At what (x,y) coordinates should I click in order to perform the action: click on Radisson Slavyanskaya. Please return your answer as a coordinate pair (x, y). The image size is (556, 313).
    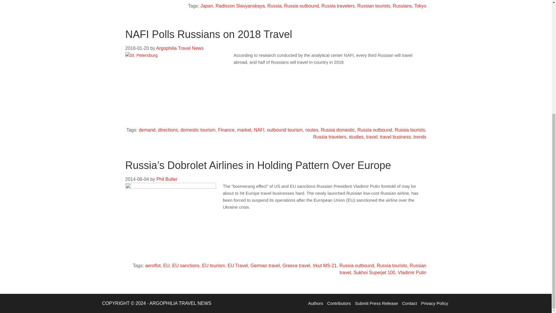
    Looking at the image, I should click on (240, 6).